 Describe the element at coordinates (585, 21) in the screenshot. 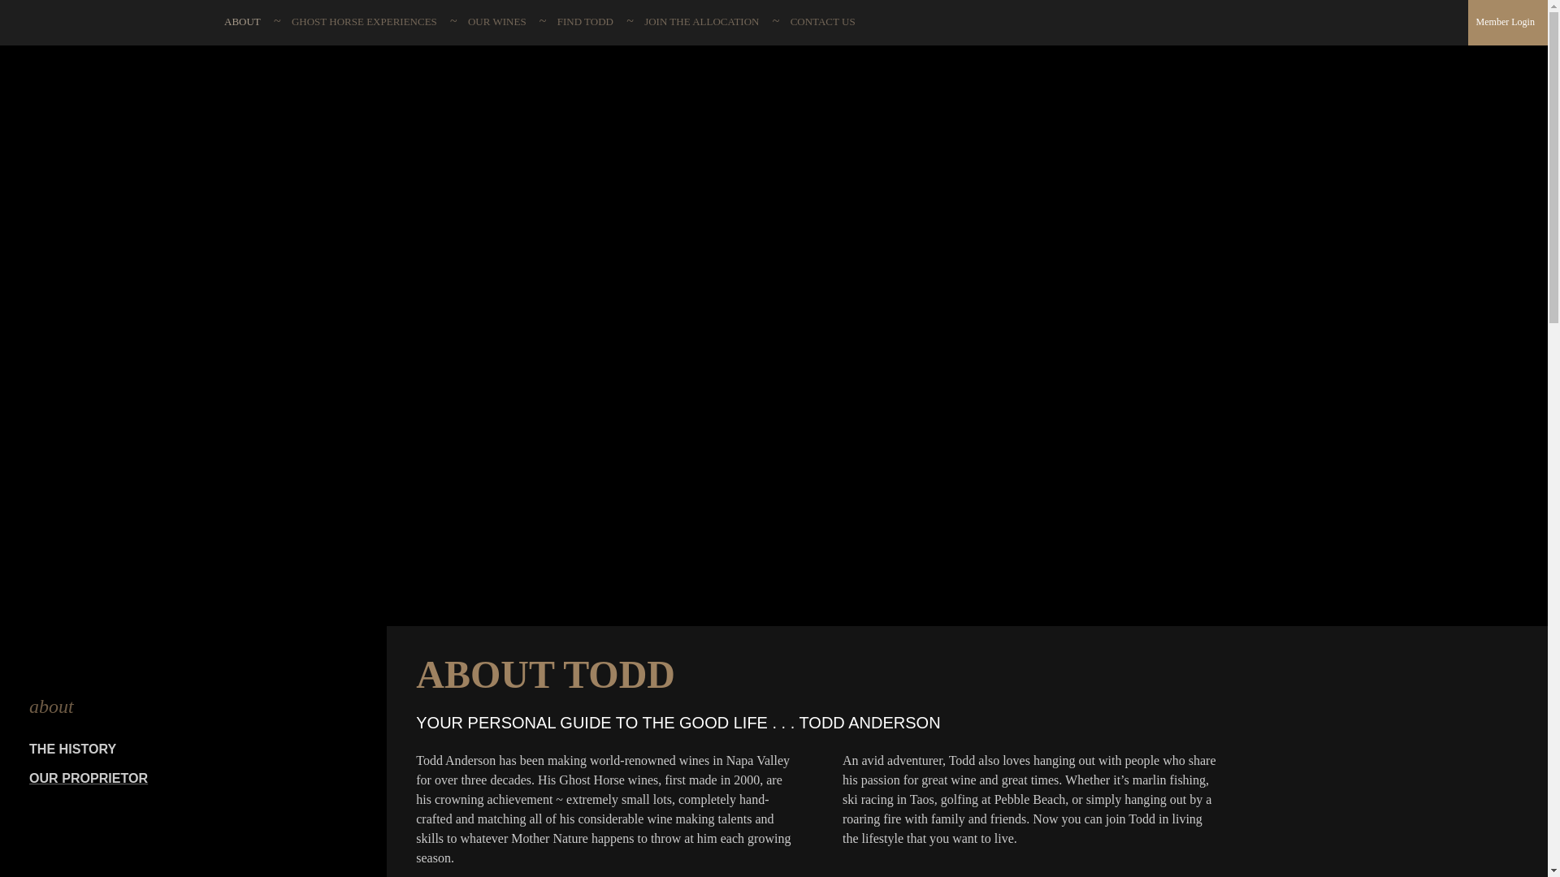

I see `FIND TODD` at that location.